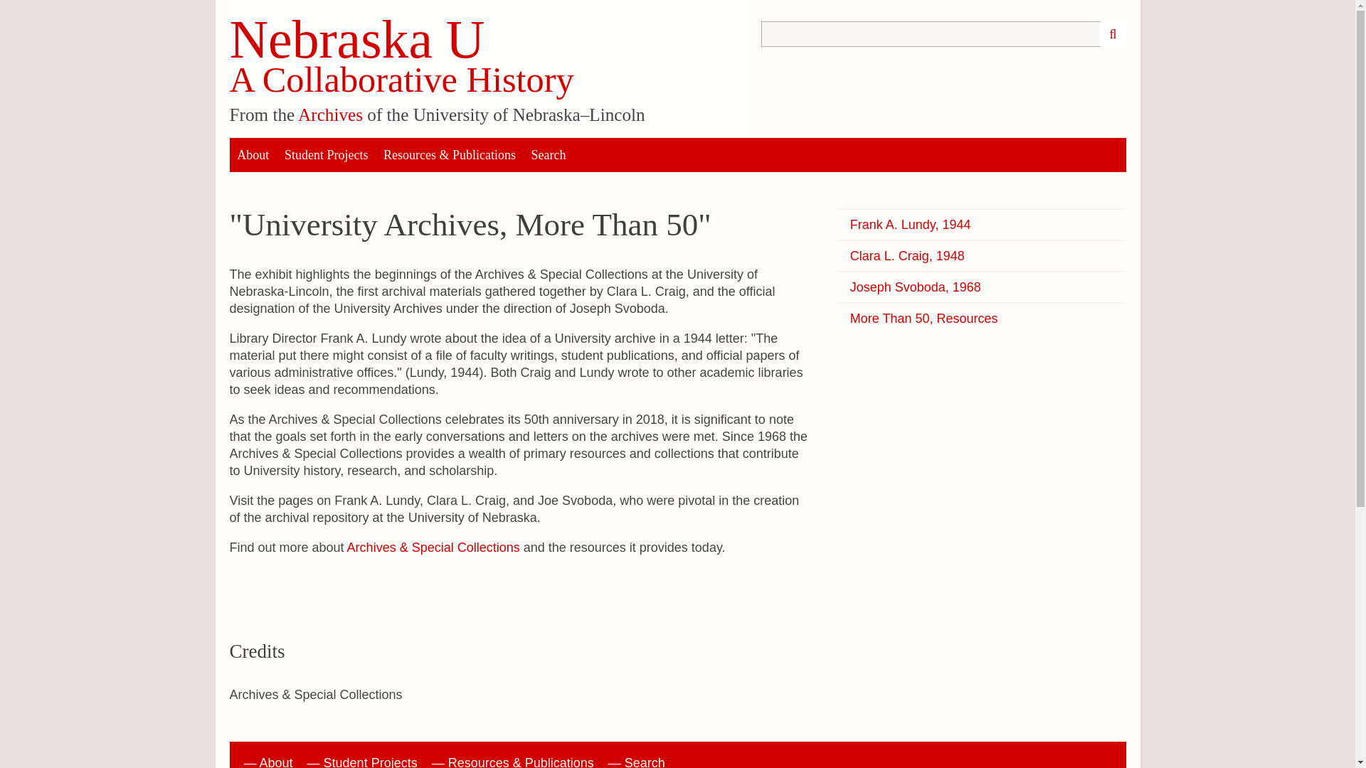 The height and width of the screenshot is (768, 1366). What do you see at coordinates (1113, 34) in the screenshot?
I see `Search` at bounding box center [1113, 34].